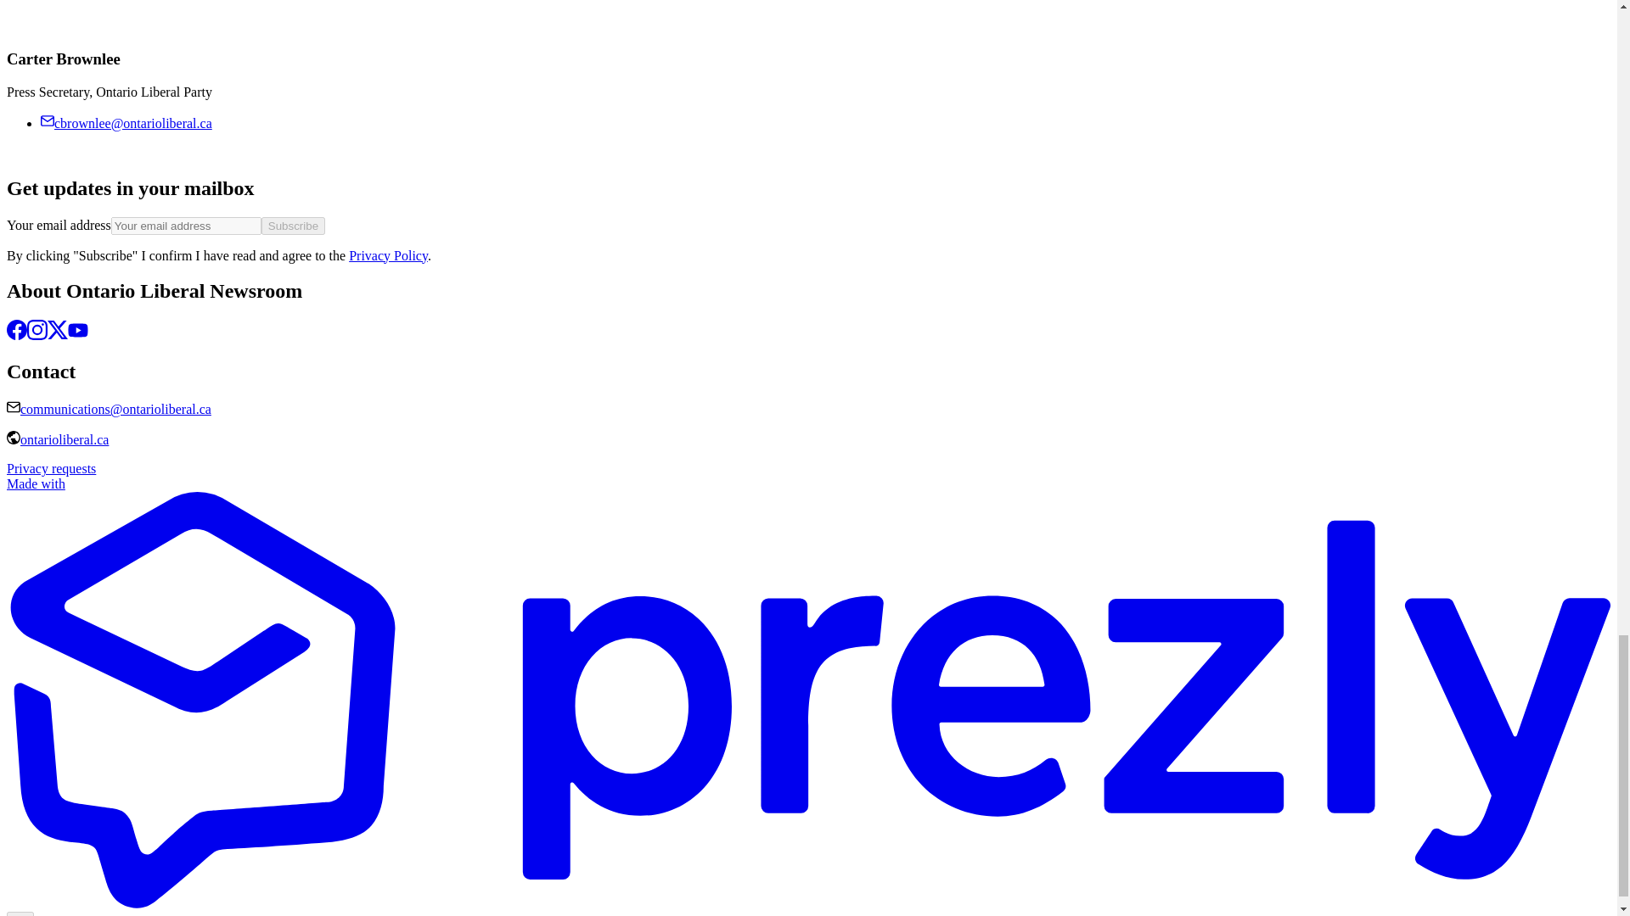  What do you see at coordinates (78, 334) in the screenshot?
I see `Youtube` at bounding box center [78, 334].